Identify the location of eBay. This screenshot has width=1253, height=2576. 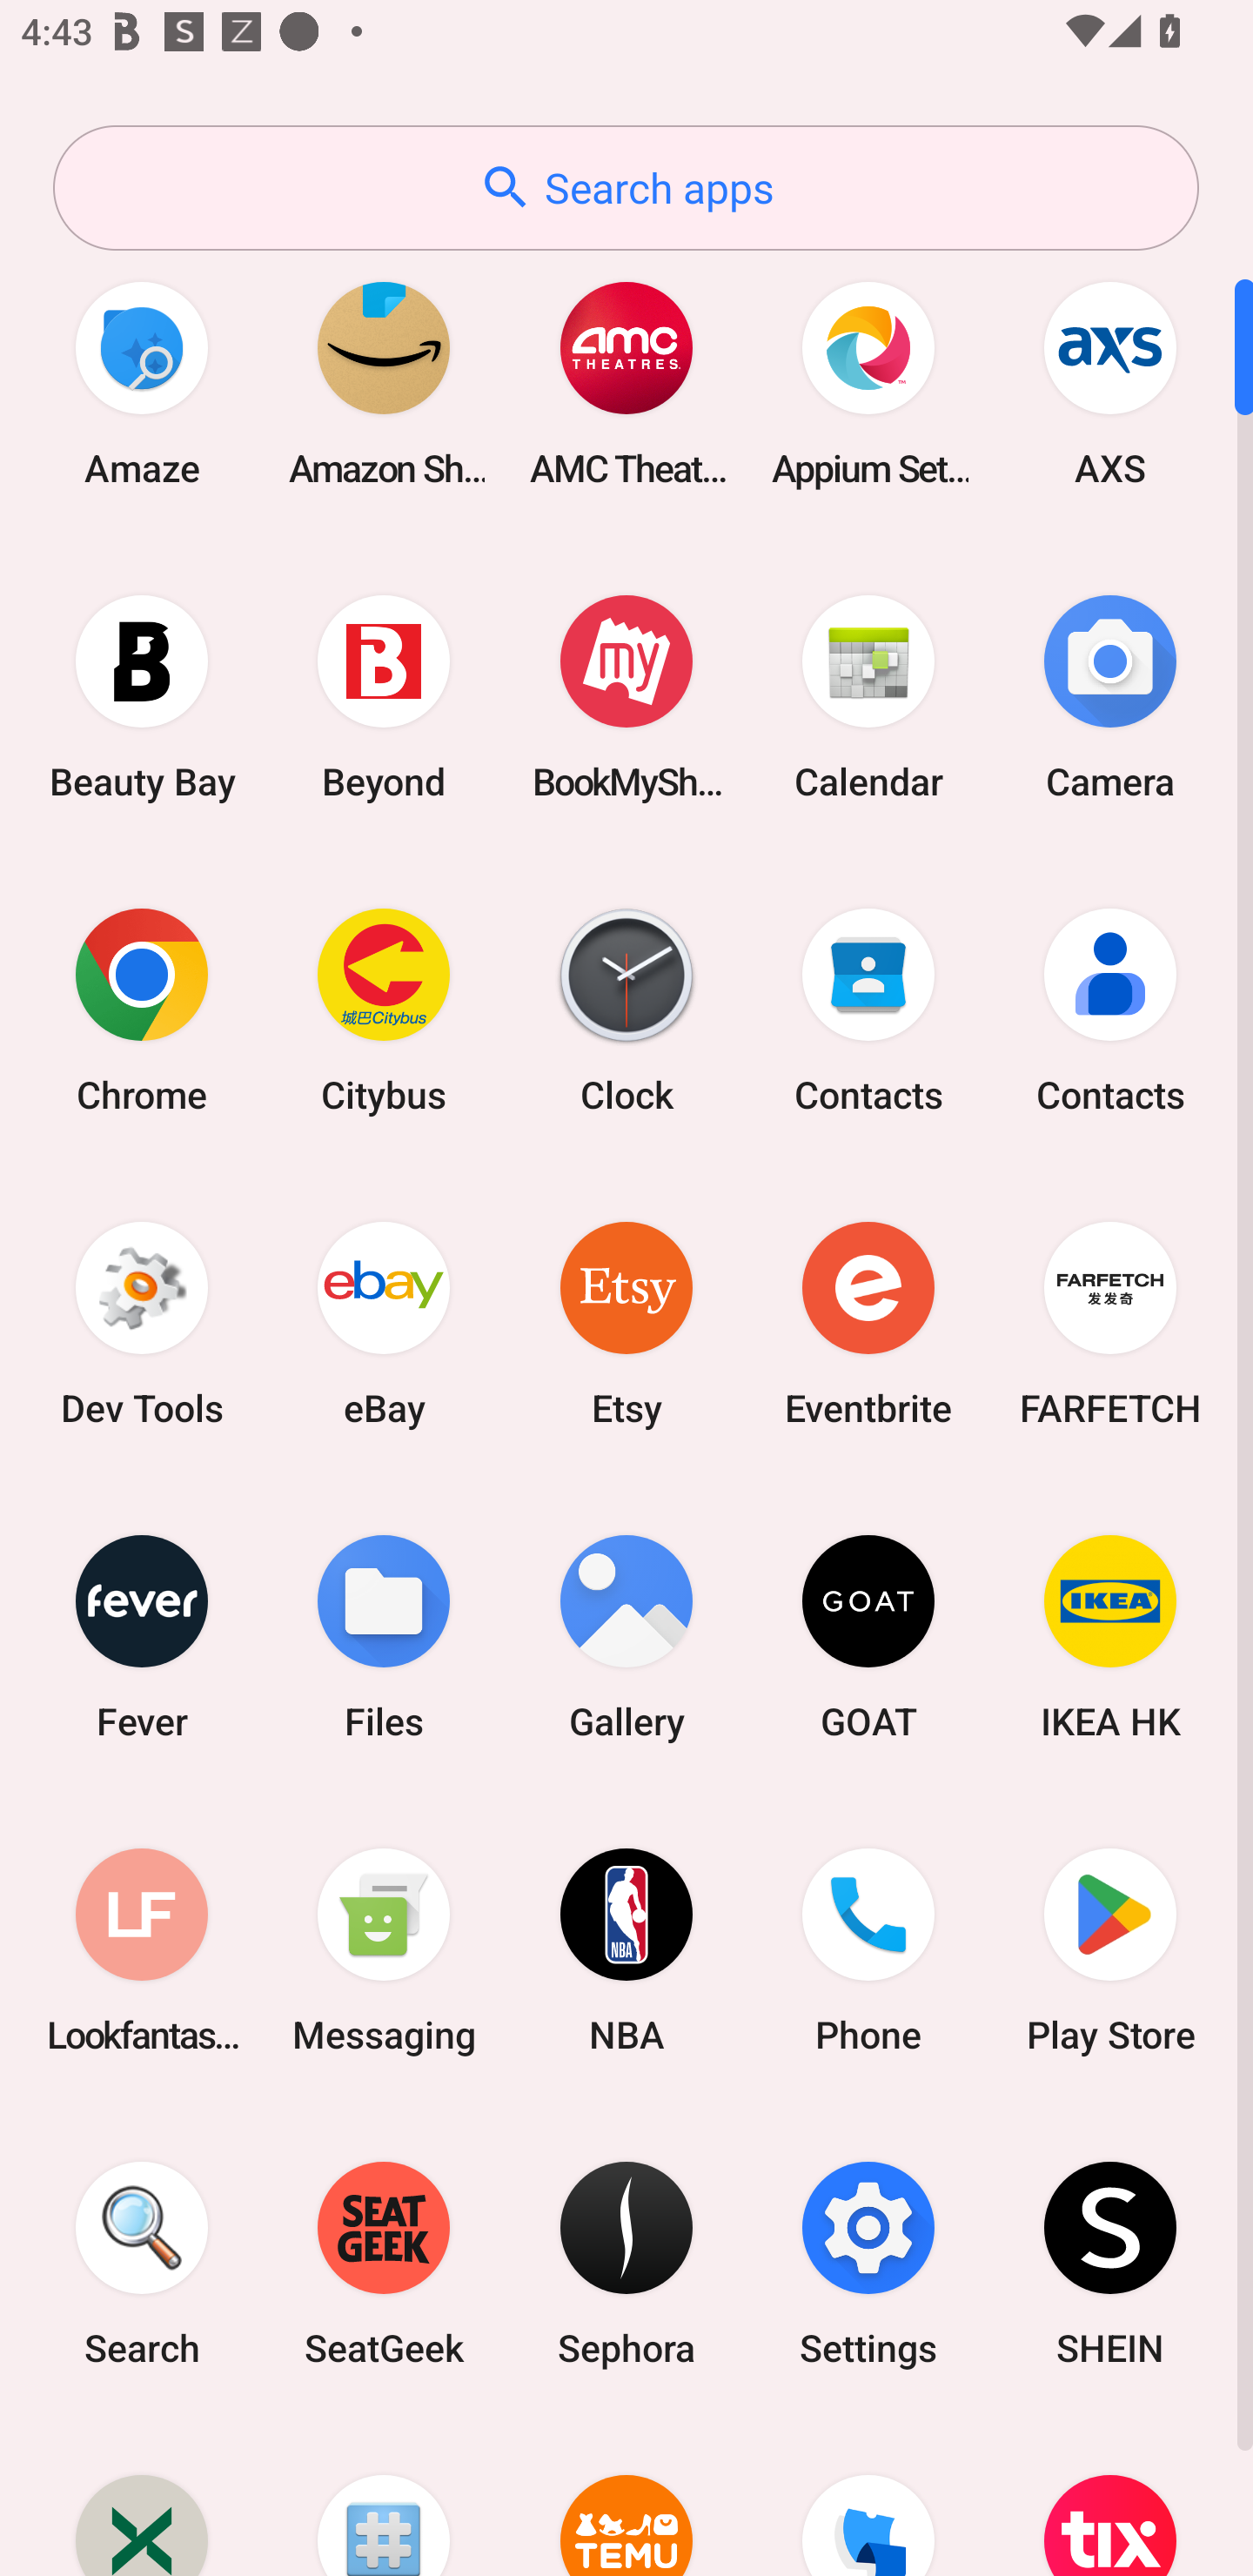
(384, 1323).